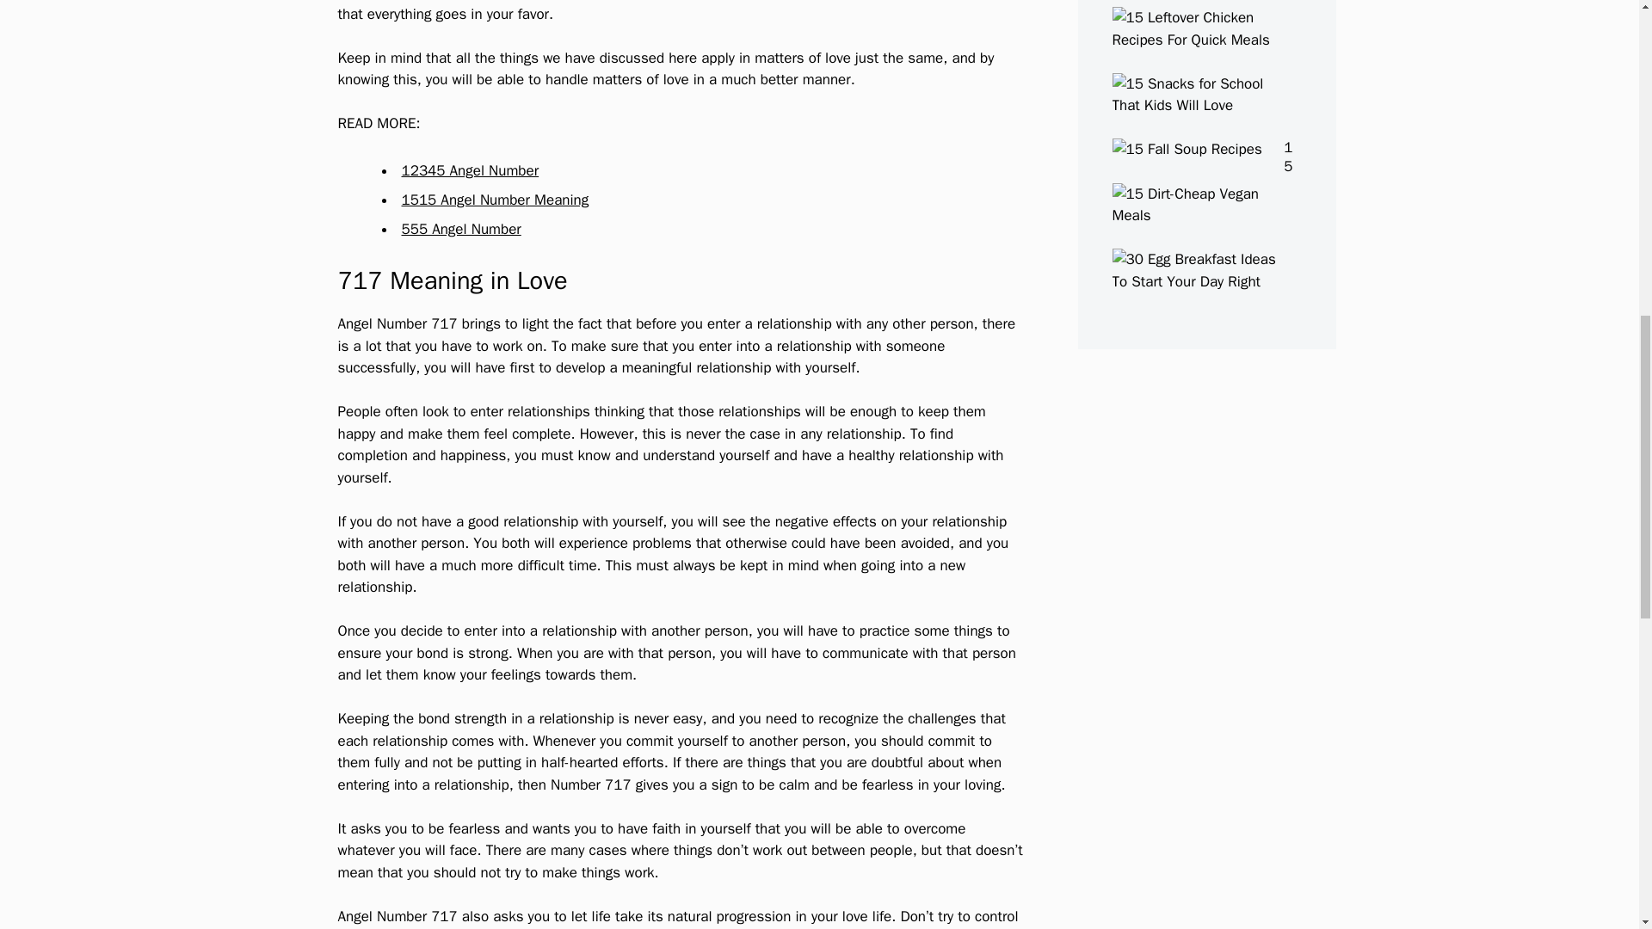 This screenshot has height=929, width=1652. I want to click on Meaning, so click(559, 200).